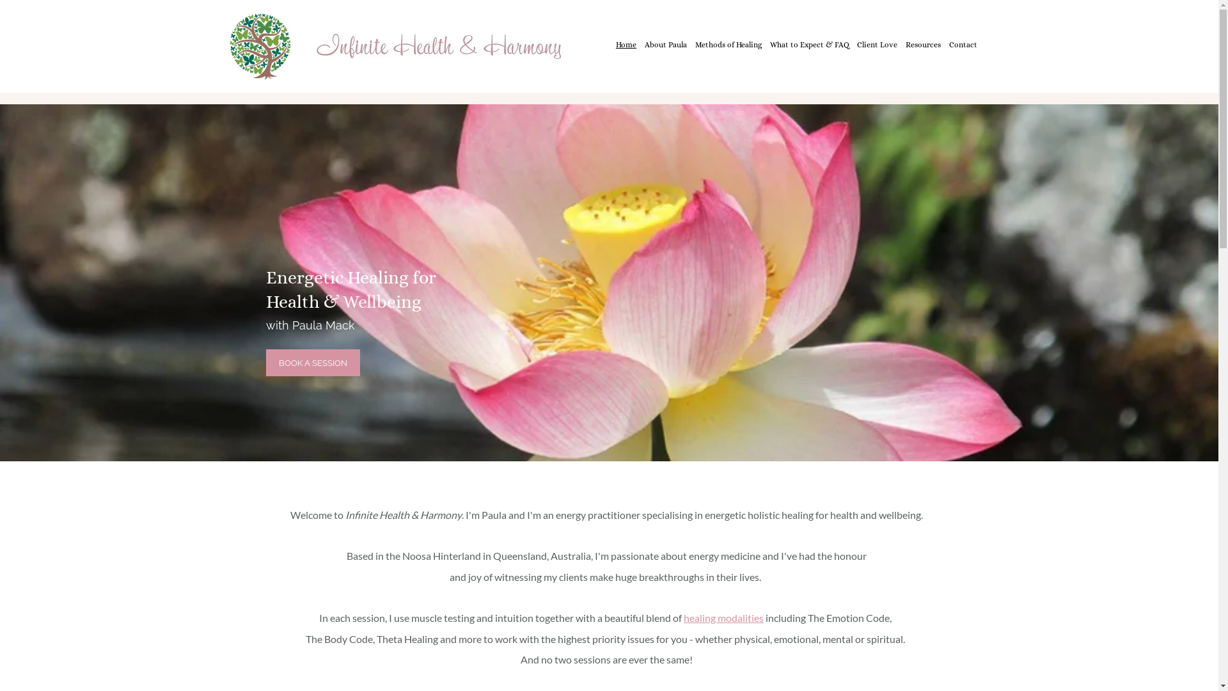 The image size is (1228, 691). Describe the element at coordinates (626, 45) in the screenshot. I see `Home` at that location.